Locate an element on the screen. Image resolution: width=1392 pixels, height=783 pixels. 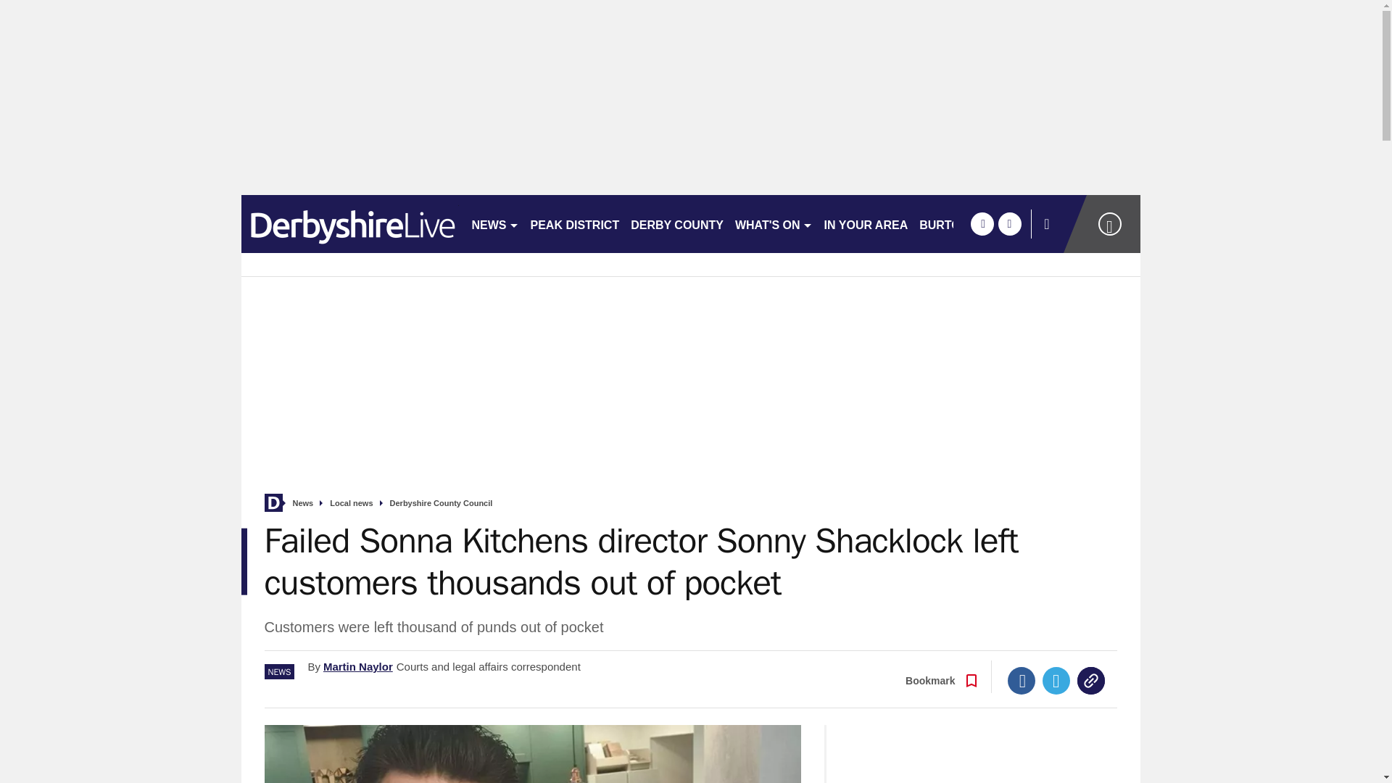
facebook is located at coordinates (982, 223).